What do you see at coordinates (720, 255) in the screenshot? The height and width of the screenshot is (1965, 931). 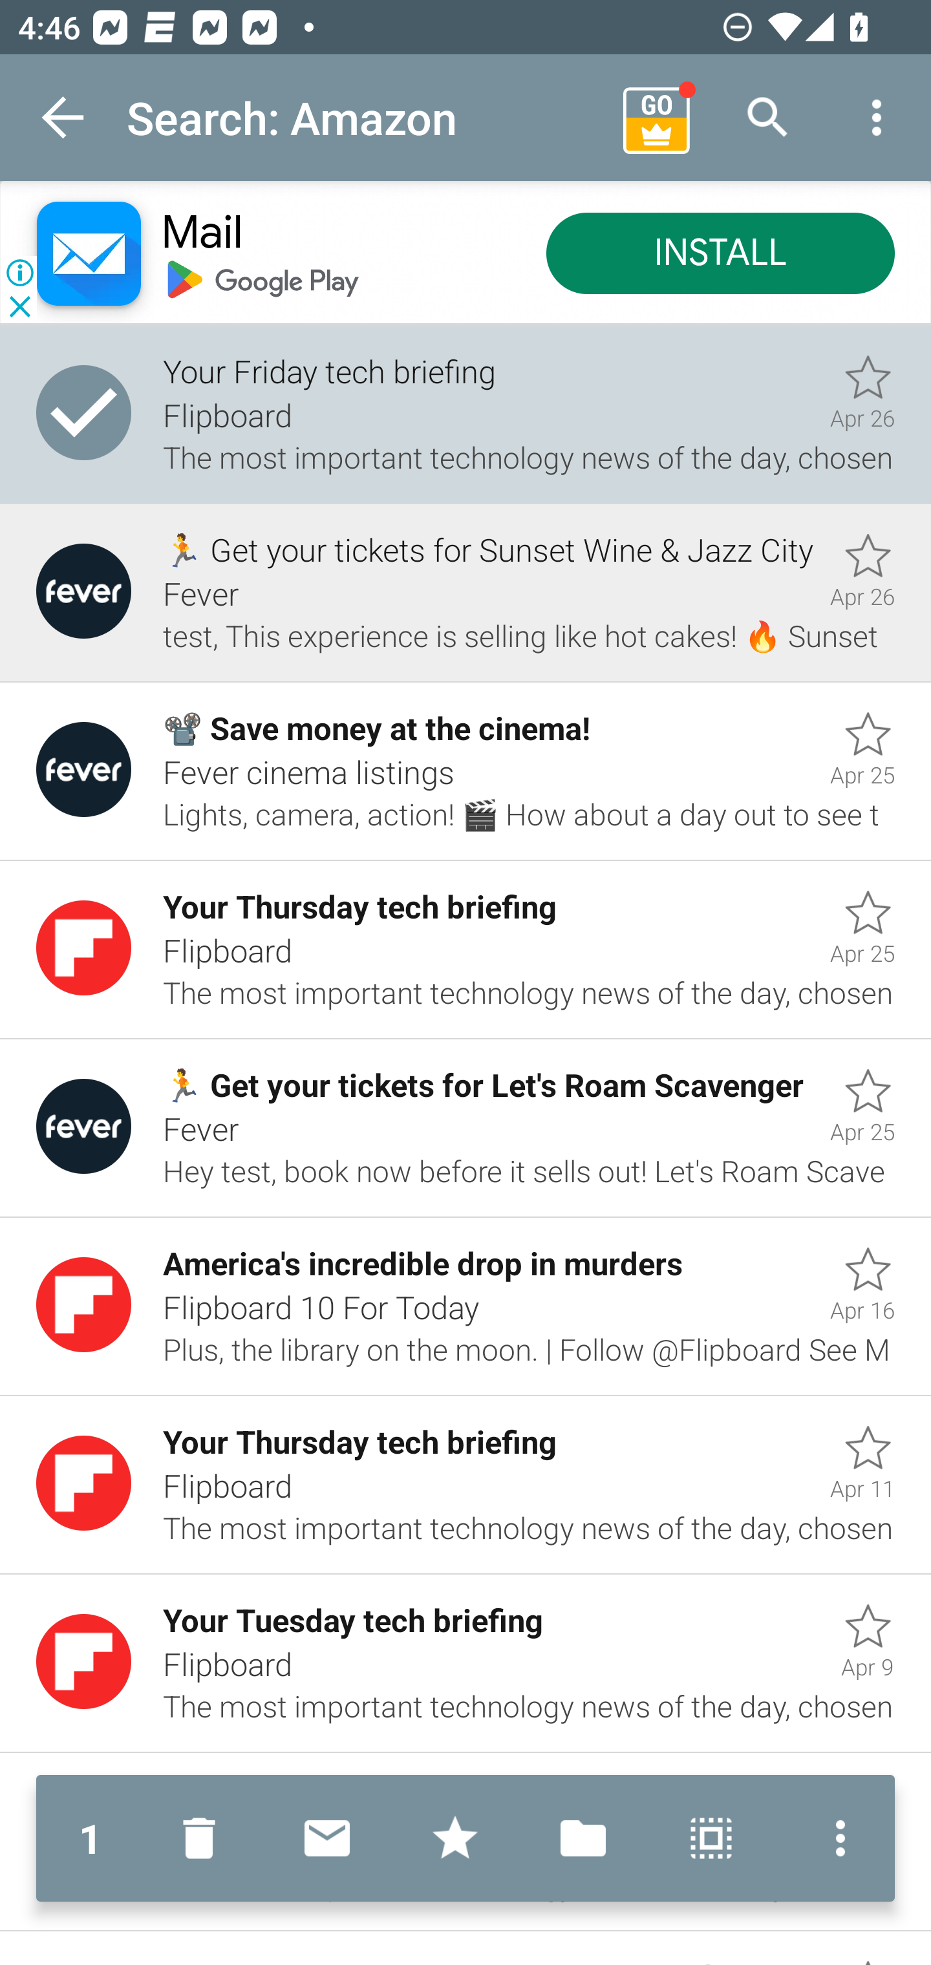 I see `INSTALL` at bounding box center [720, 255].